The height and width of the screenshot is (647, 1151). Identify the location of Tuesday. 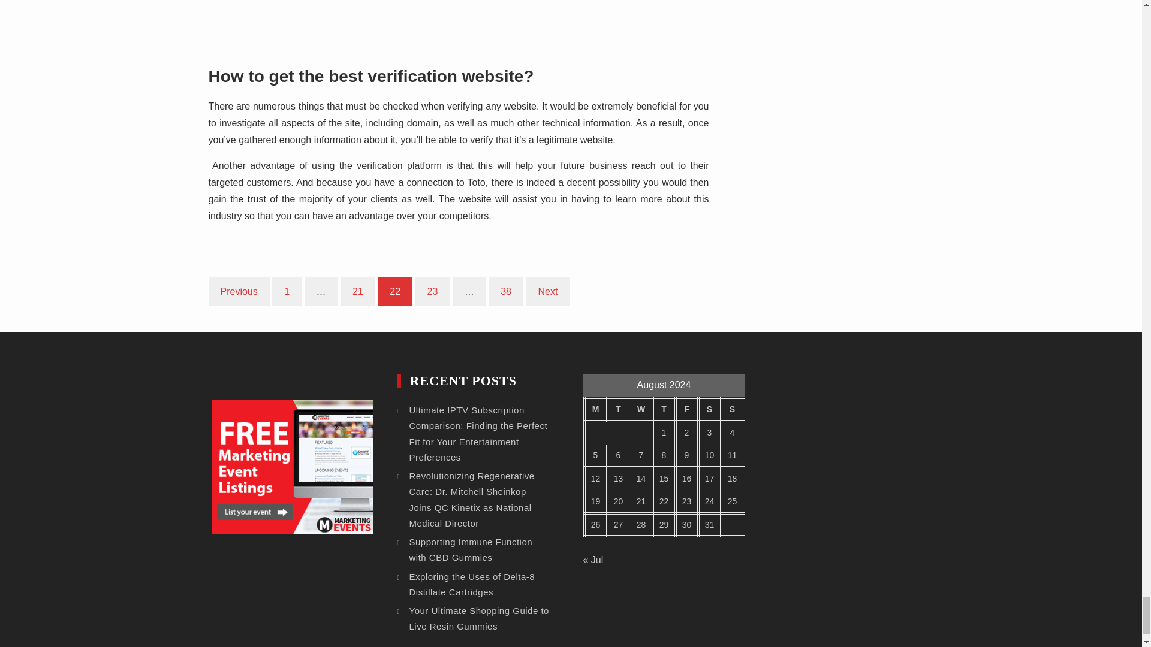
(617, 410).